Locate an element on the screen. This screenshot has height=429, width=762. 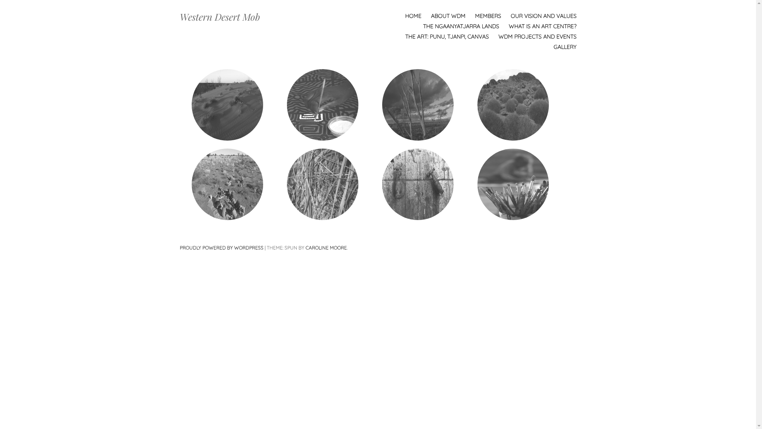
THE ART: PUNU, TJANPI, CANVAS is located at coordinates (447, 37).